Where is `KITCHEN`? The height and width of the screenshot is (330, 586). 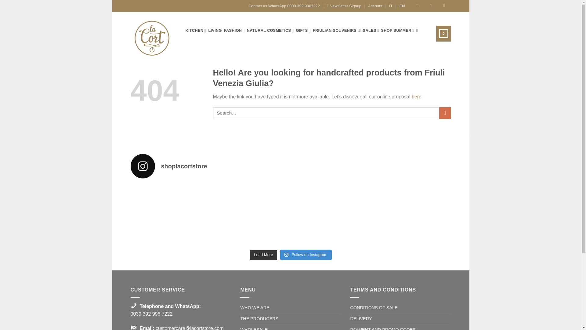
KITCHEN is located at coordinates (196, 31).